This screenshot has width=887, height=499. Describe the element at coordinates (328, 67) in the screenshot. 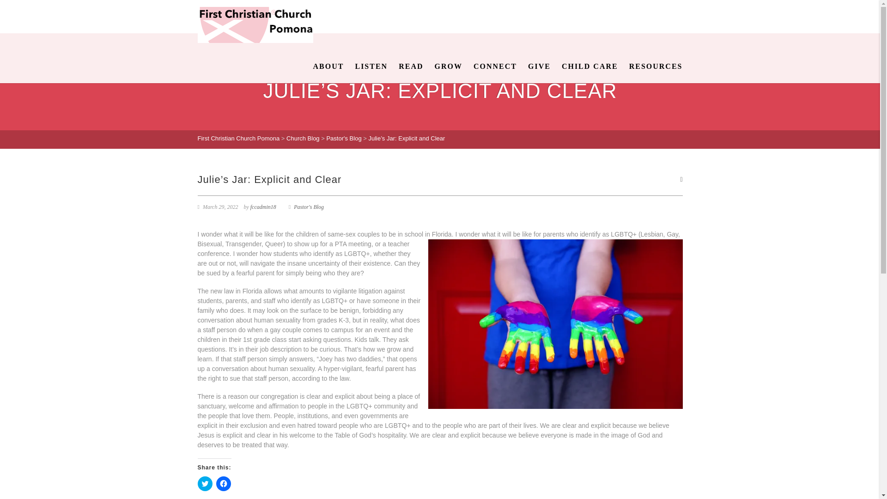

I see `ABOUT` at that location.